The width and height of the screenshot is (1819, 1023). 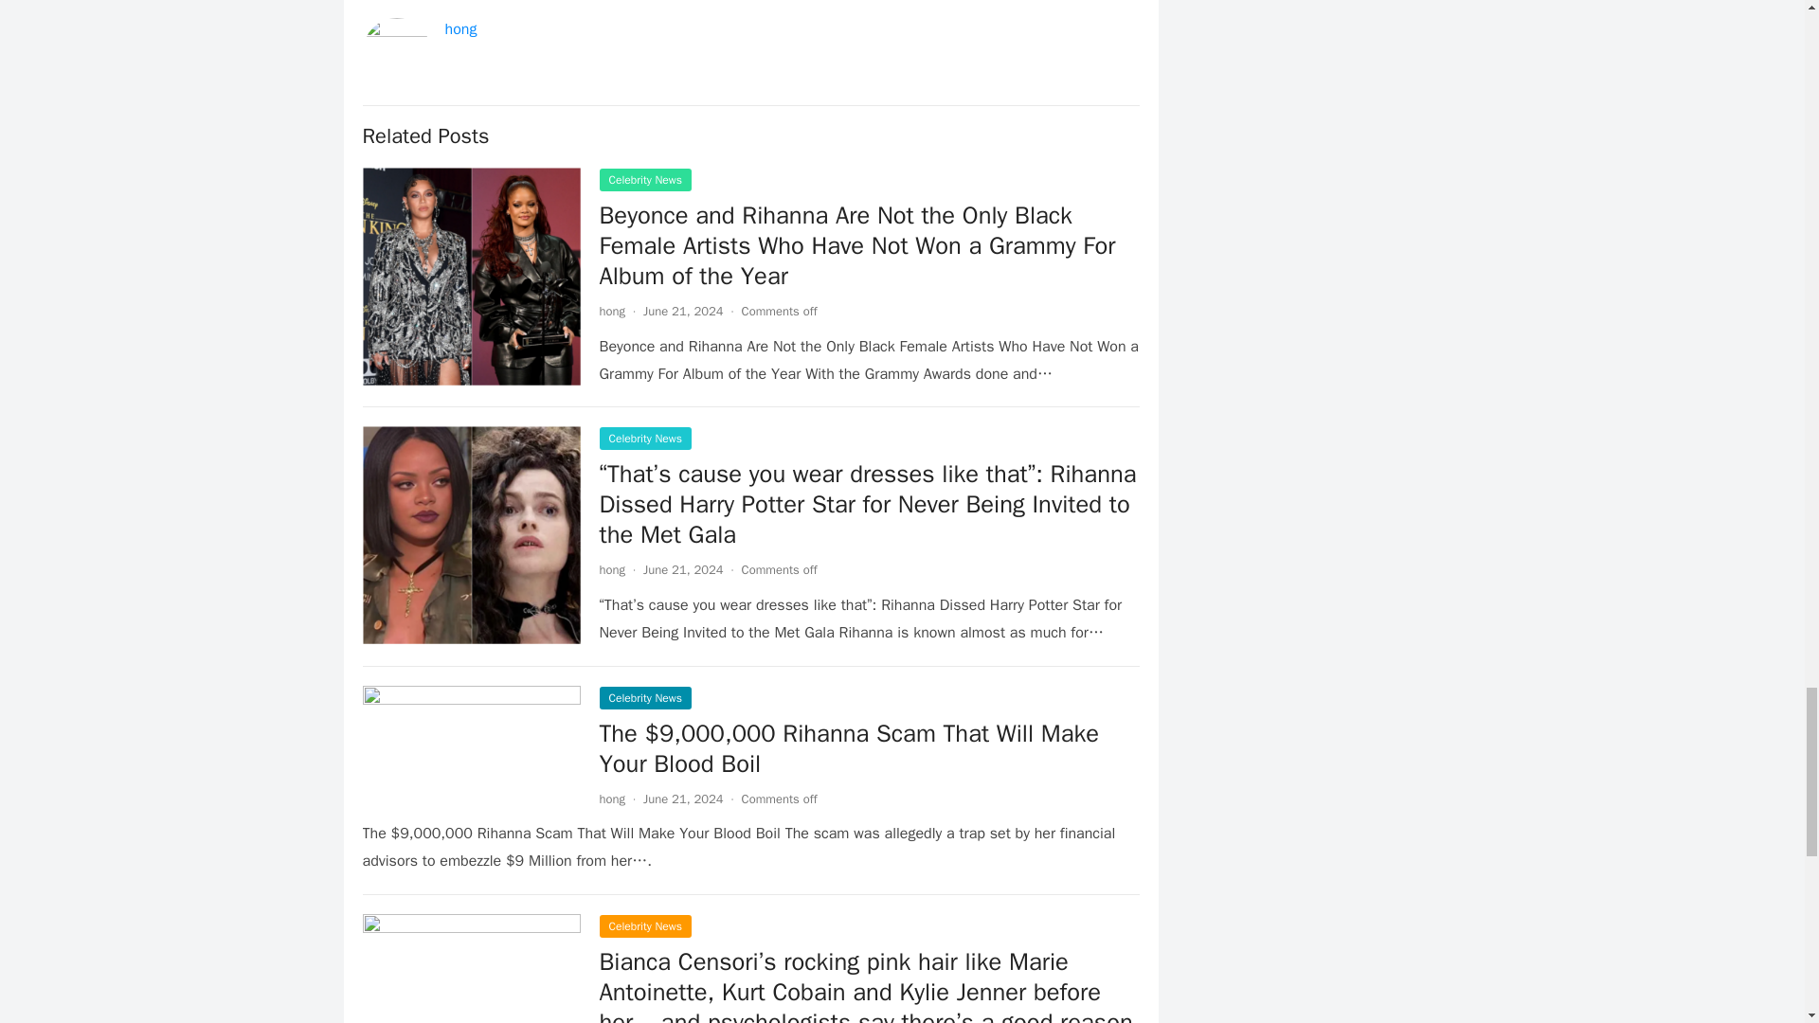 I want to click on hong, so click(x=612, y=311).